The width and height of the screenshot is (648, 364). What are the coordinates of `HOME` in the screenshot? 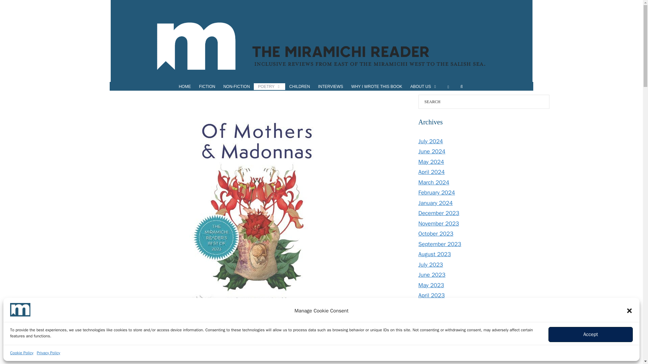 It's located at (185, 86).